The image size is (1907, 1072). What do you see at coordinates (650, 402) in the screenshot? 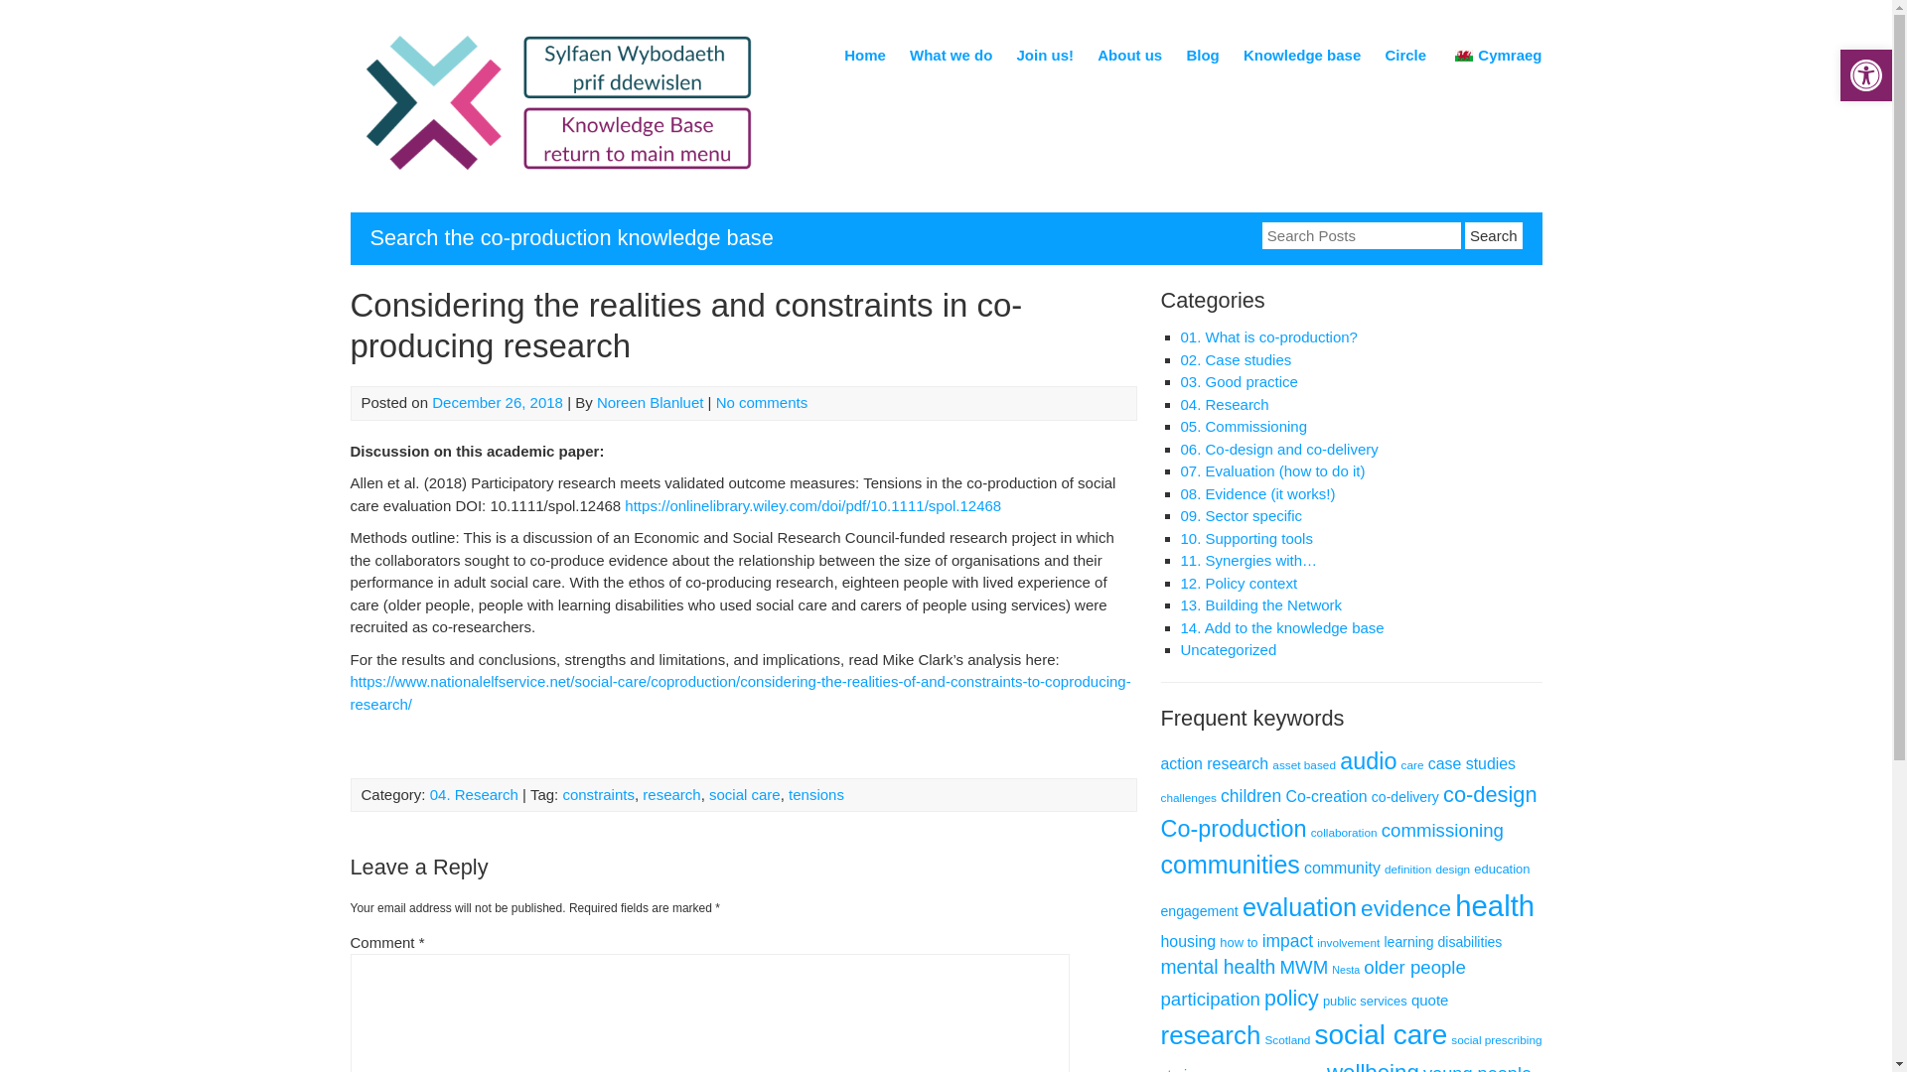
I see `Noreen Blanluet` at bounding box center [650, 402].